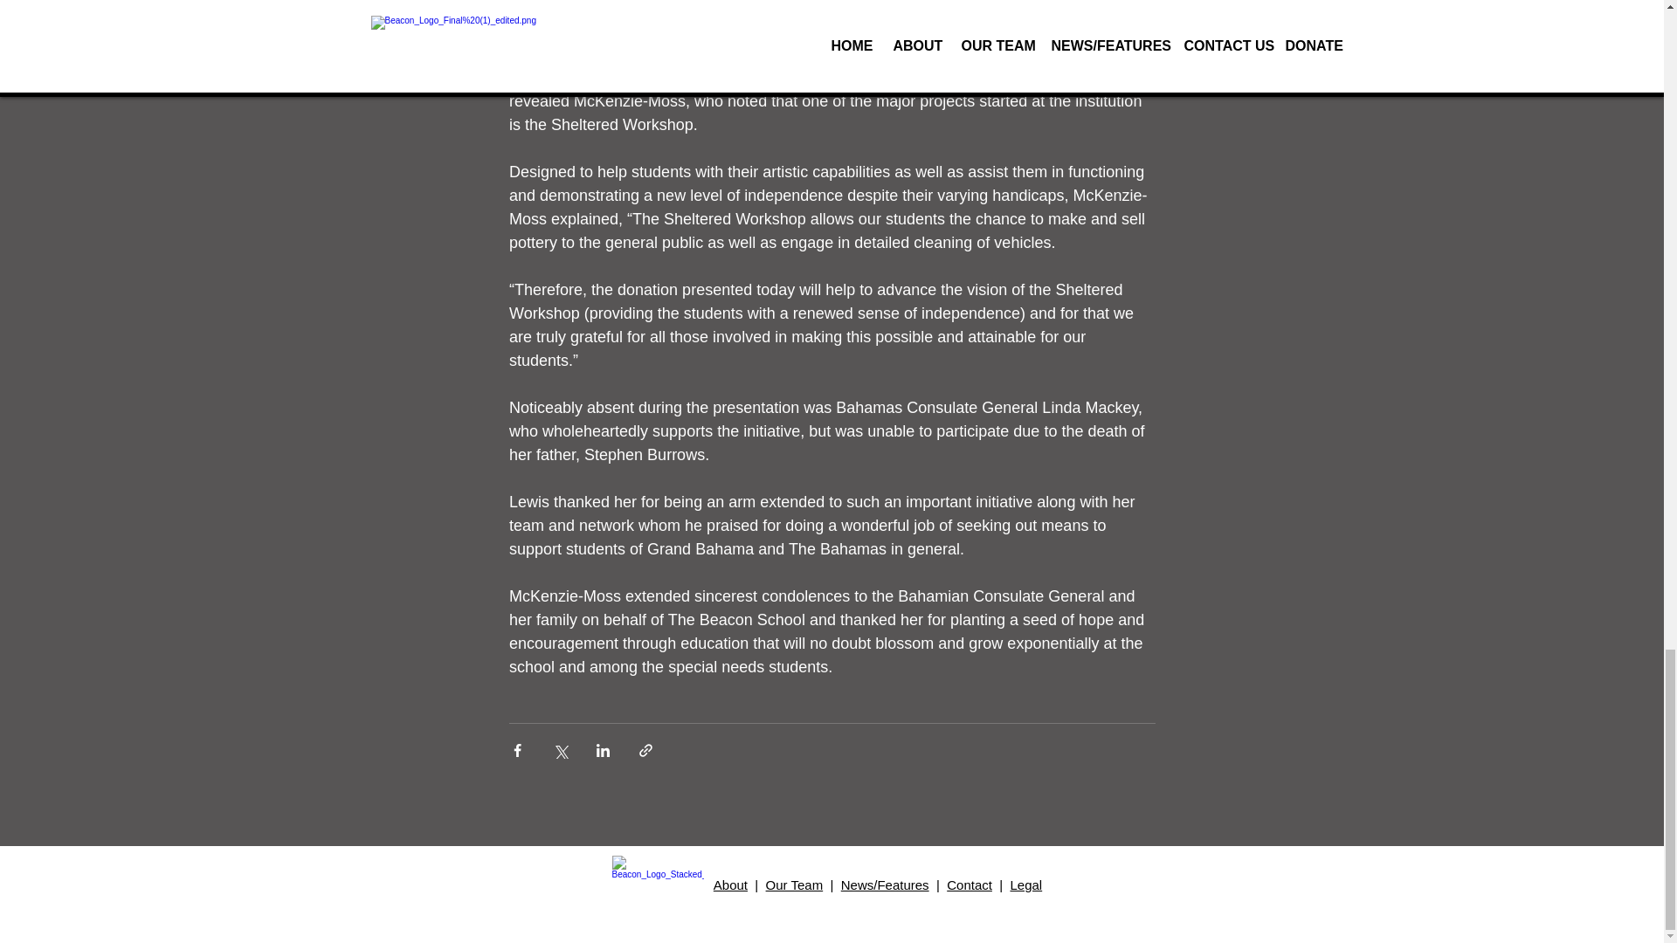 This screenshot has height=943, width=1677. I want to click on About, so click(730, 884).